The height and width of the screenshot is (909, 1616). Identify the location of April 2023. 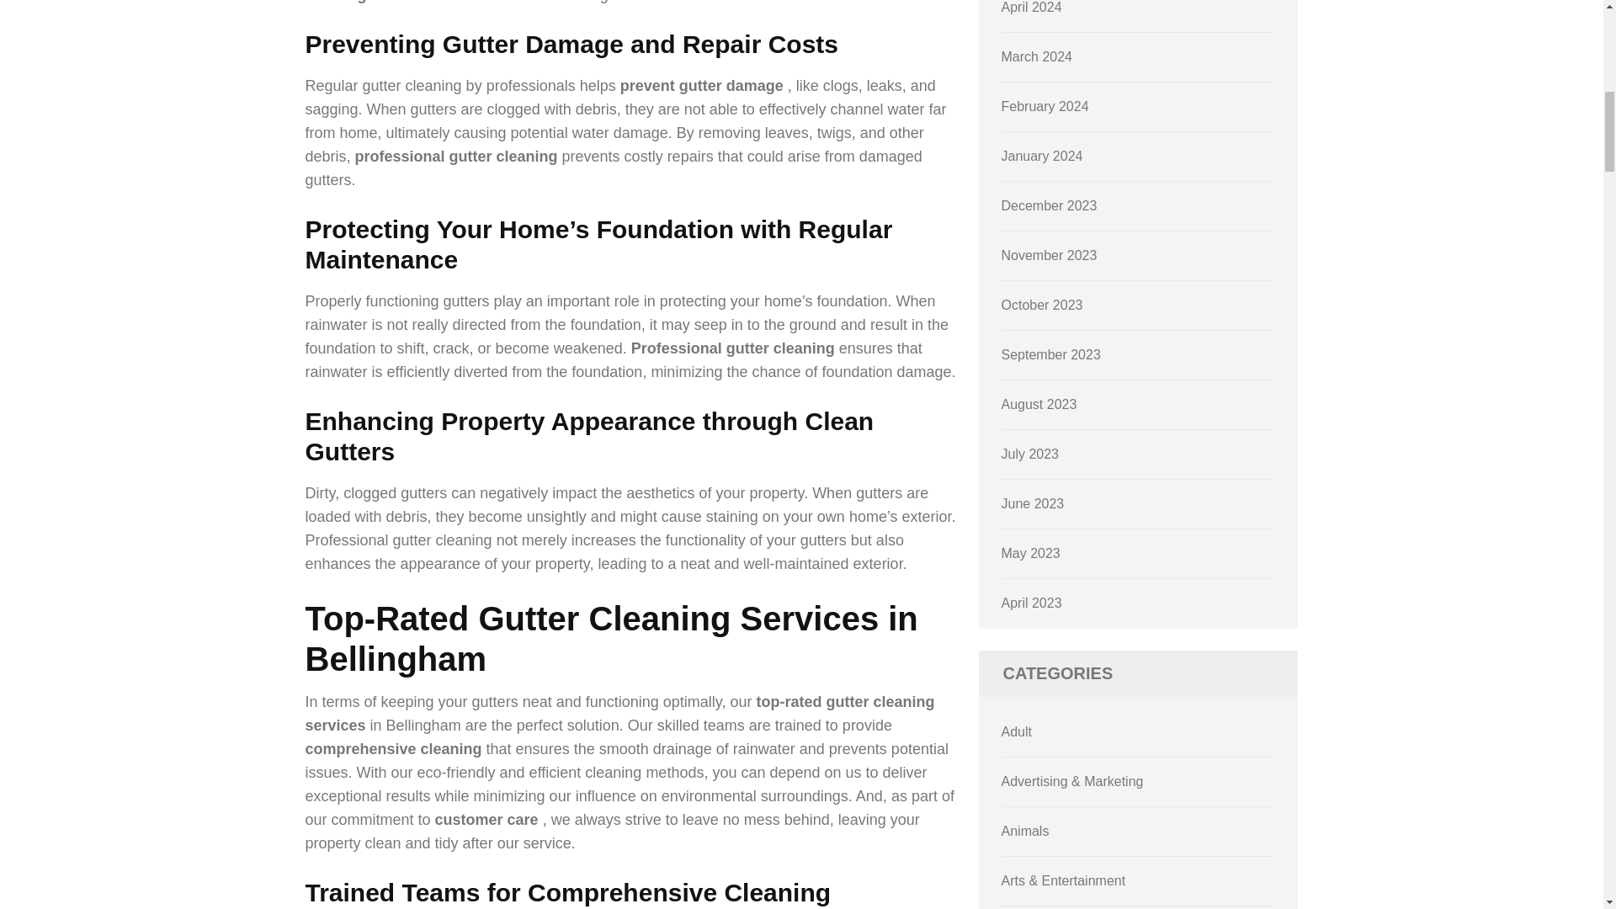
(1032, 603).